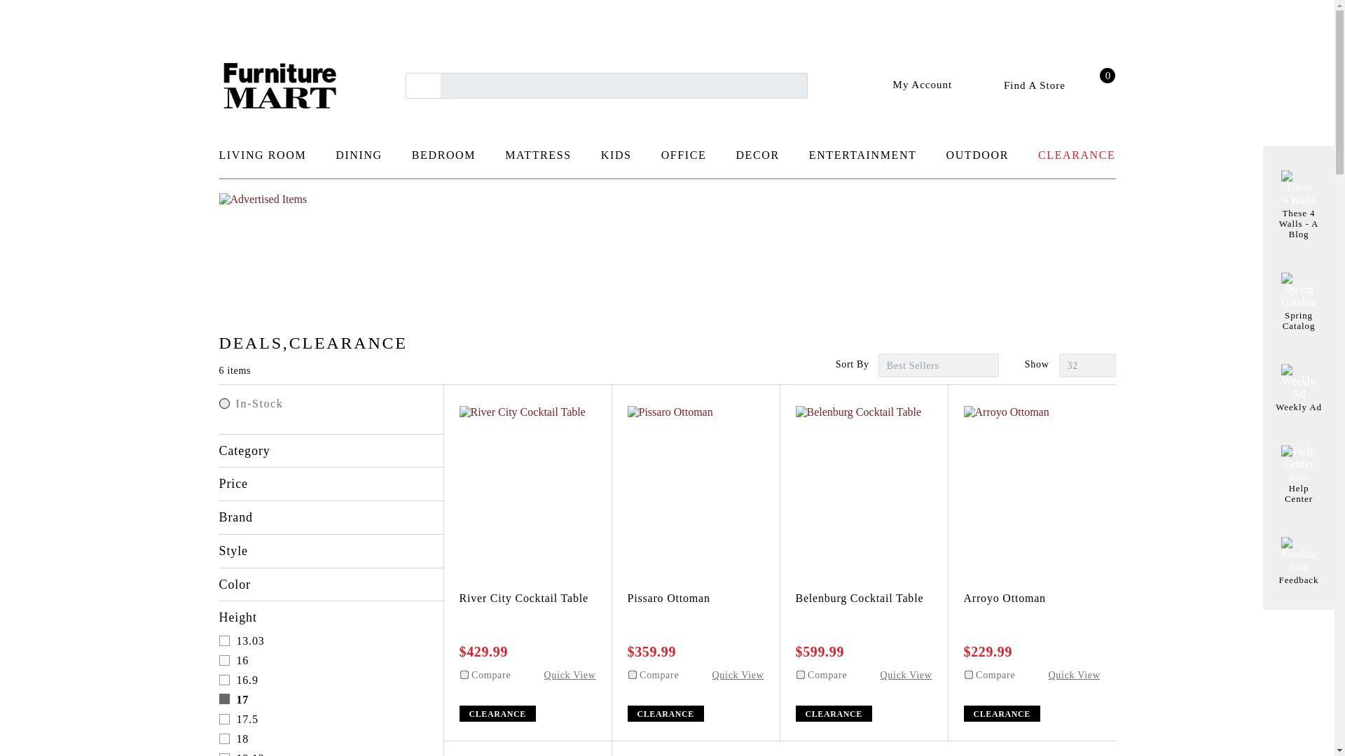 The width and height of the screenshot is (1345, 756). Describe the element at coordinates (1099, 85) in the screenshot. I see `0` at that location.